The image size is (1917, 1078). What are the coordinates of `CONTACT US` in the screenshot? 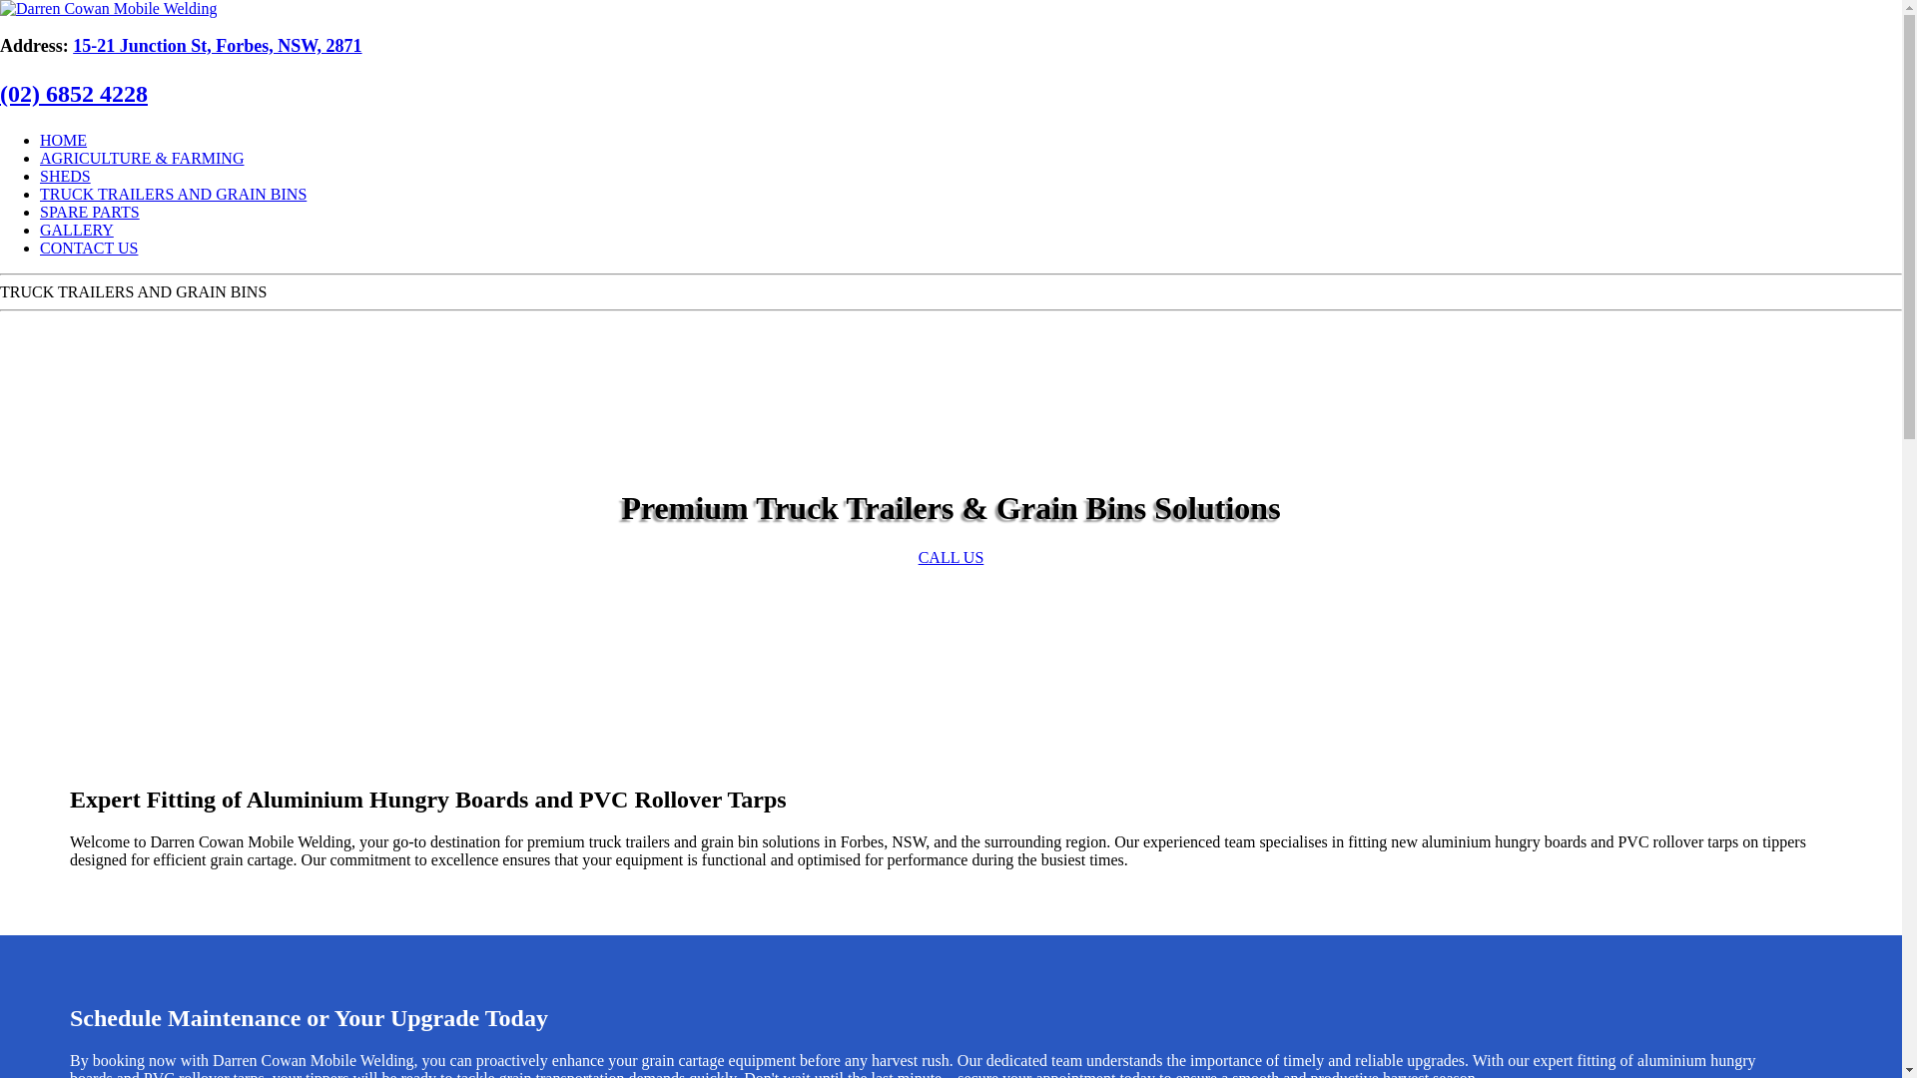 It's located at (89, 248).